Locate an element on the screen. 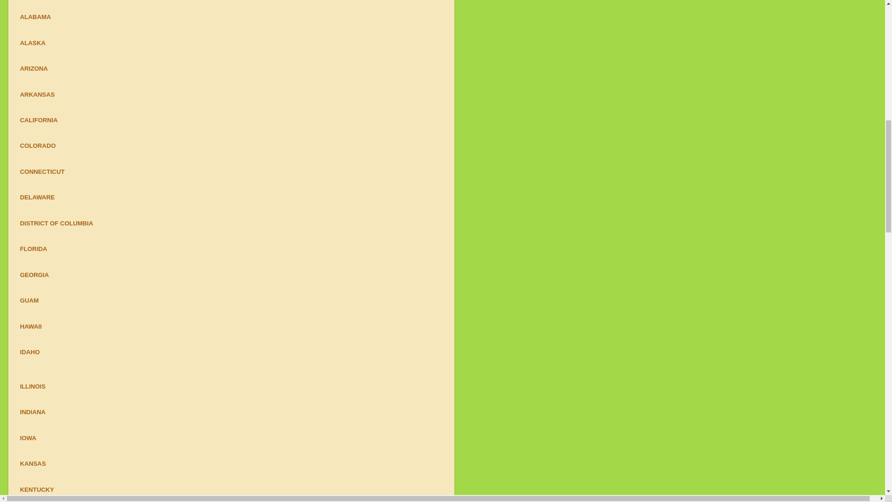  ARIZONA is located at coordinates (33, 69).